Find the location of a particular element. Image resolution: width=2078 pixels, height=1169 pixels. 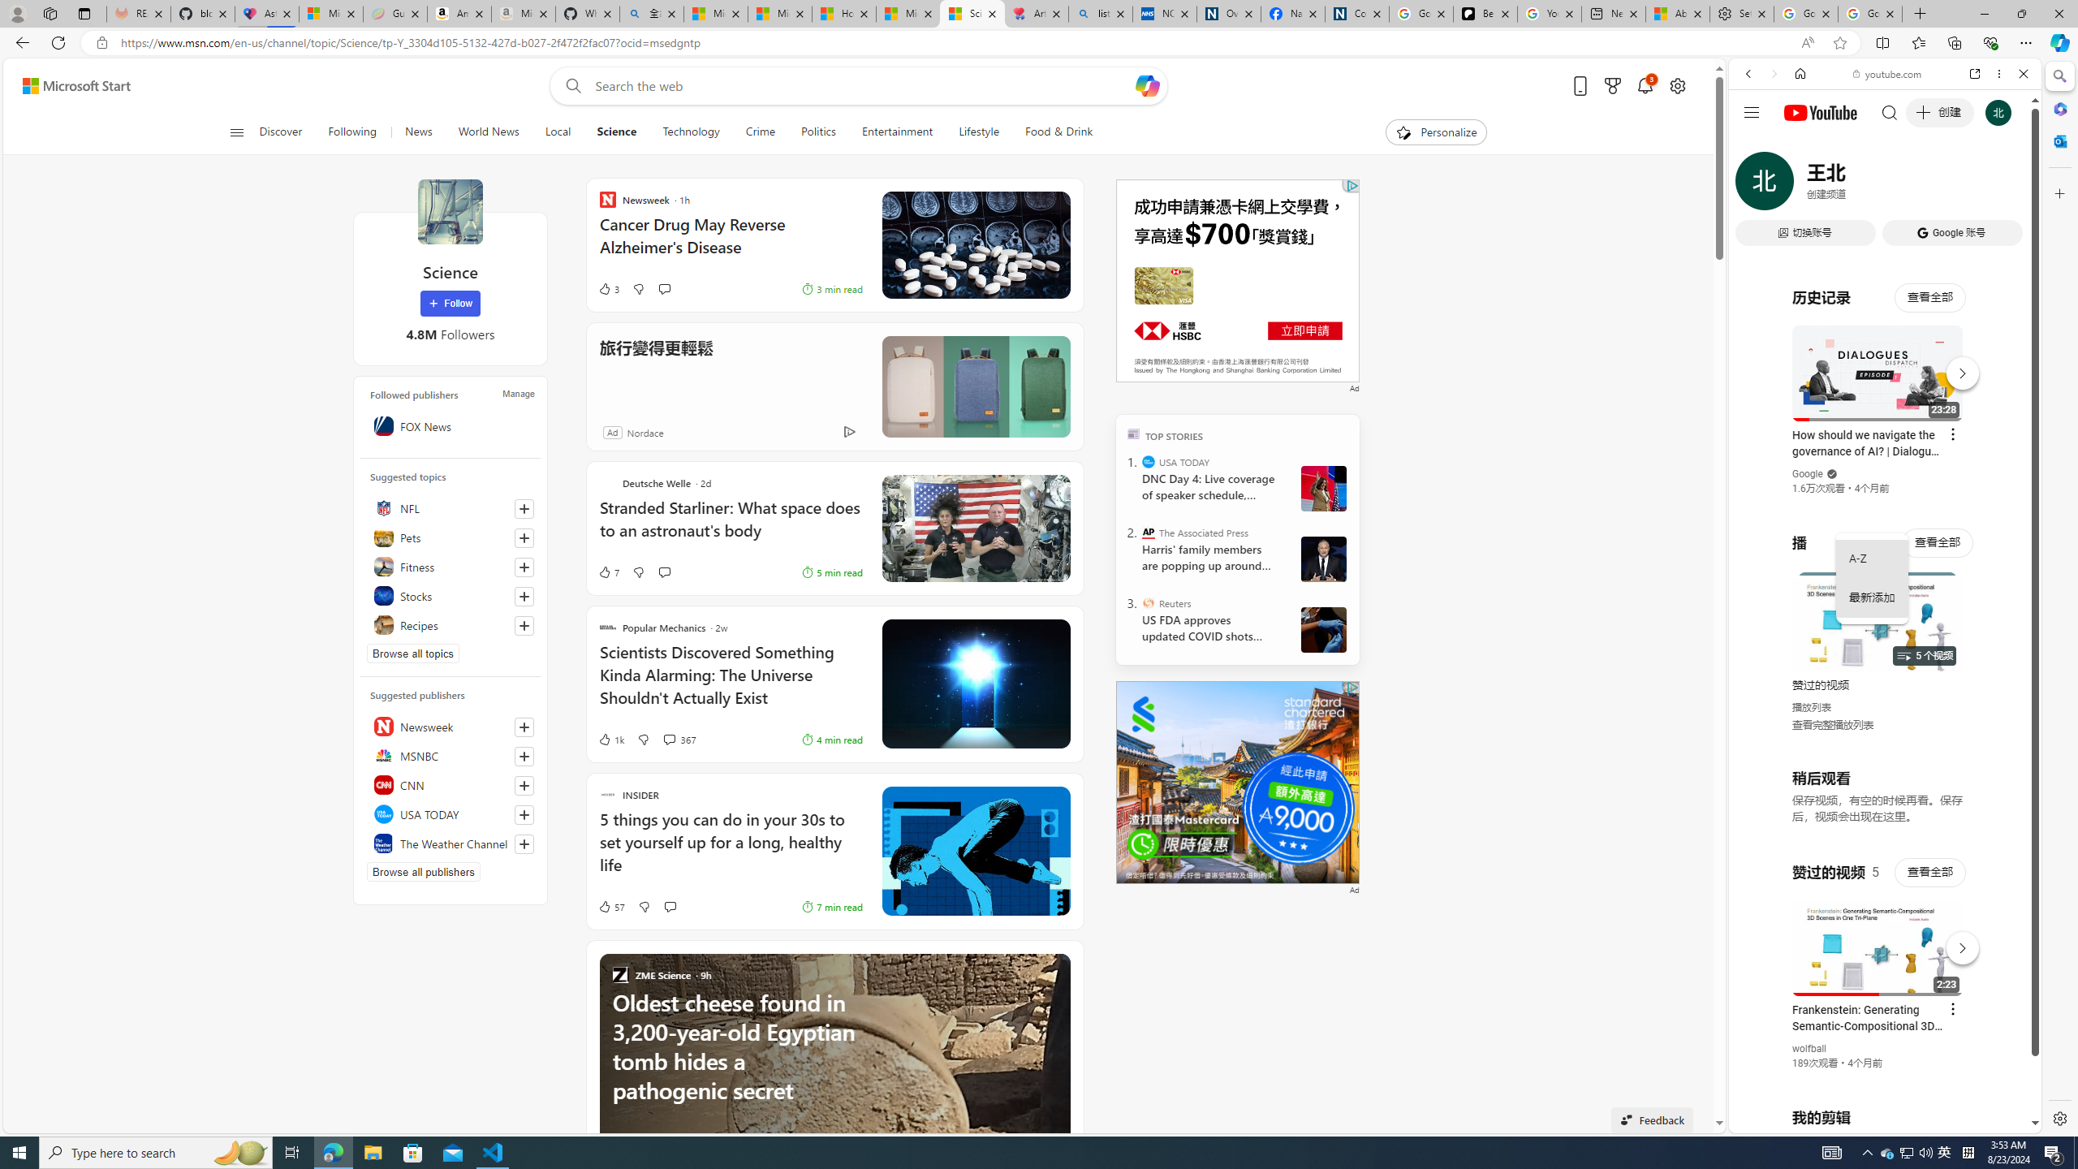

Aberdeen, Hong Kong SAR hourly forecast | Microsoft Weather is located at coordinates (1677, 14).